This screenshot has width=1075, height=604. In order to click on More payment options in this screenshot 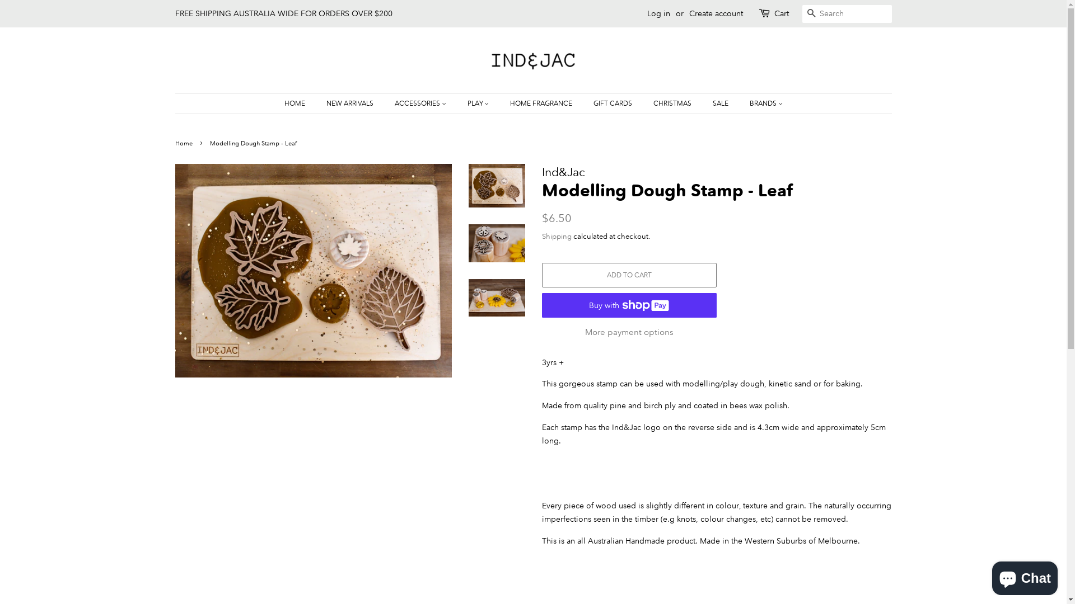, I will do `click(629, 331)`.